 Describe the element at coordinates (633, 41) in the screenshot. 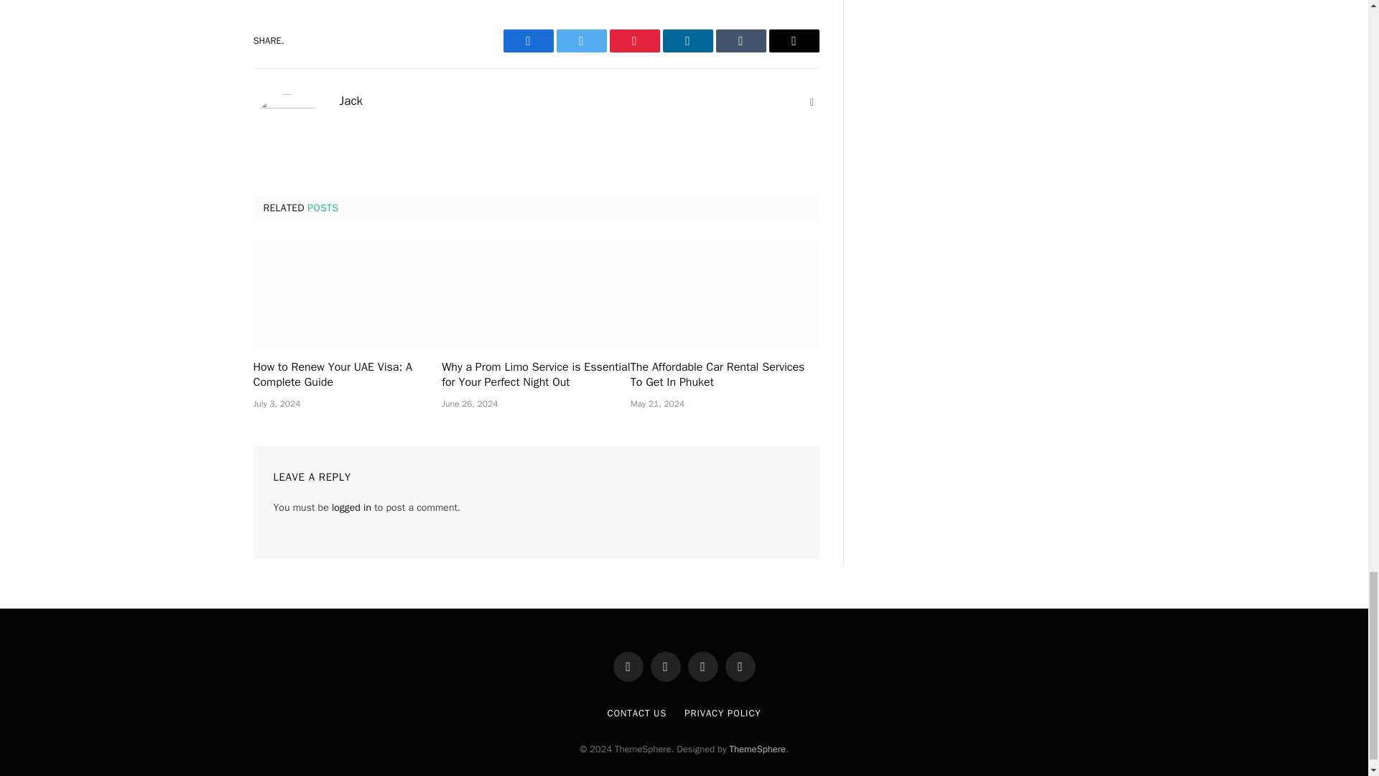

I see `Pinterest` at that location.